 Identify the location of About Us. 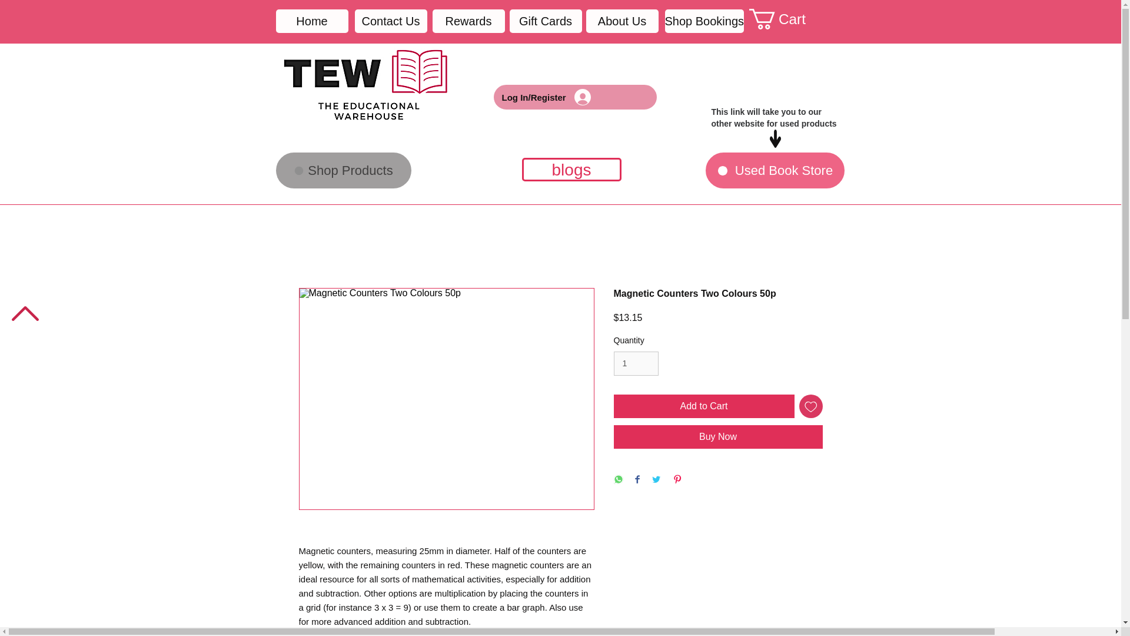
(623, 21).